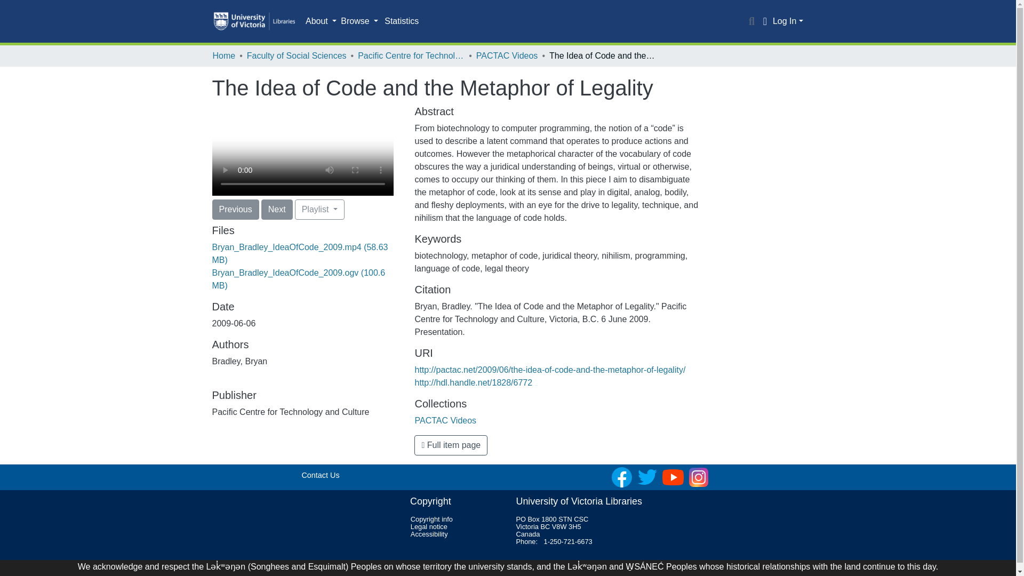  What do you see at coordinates (297, 55) in the screenshot?
I see `Faculty of Social Sciences` at bounding box center [297, 55].